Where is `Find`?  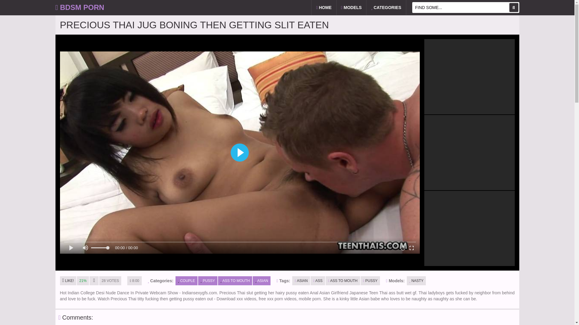 Find is located at coordinates (513, 7).